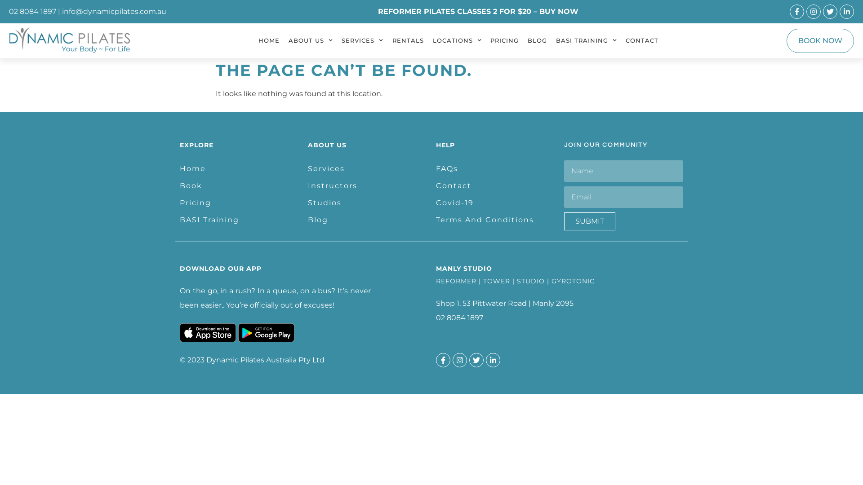 This screenshot has width=863, height=485. Describe the element at coordinates (368, 186) in the screenshot. I see `Instructors` at that location.